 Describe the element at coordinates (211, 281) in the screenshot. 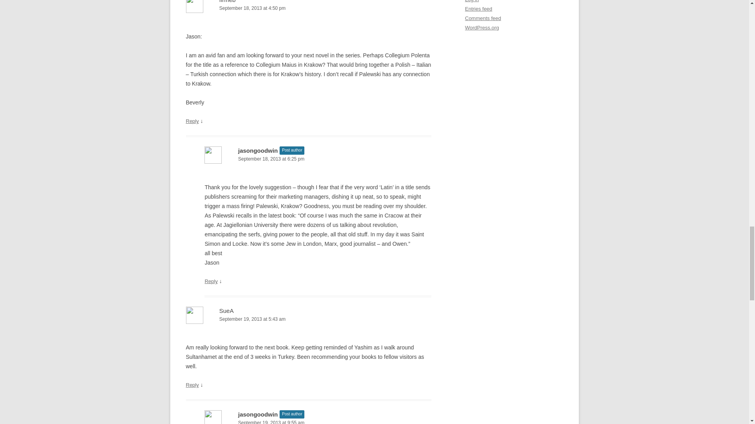

I see `Reply` at that location.